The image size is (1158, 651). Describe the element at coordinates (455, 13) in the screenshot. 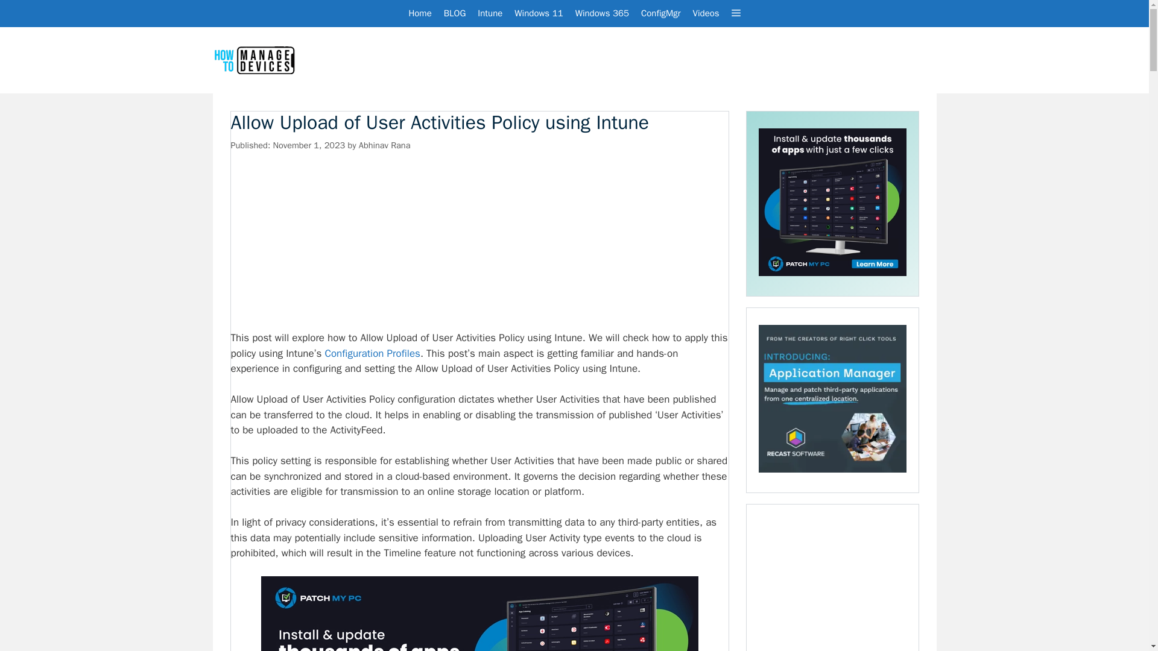

I see `BLOG` at that location.